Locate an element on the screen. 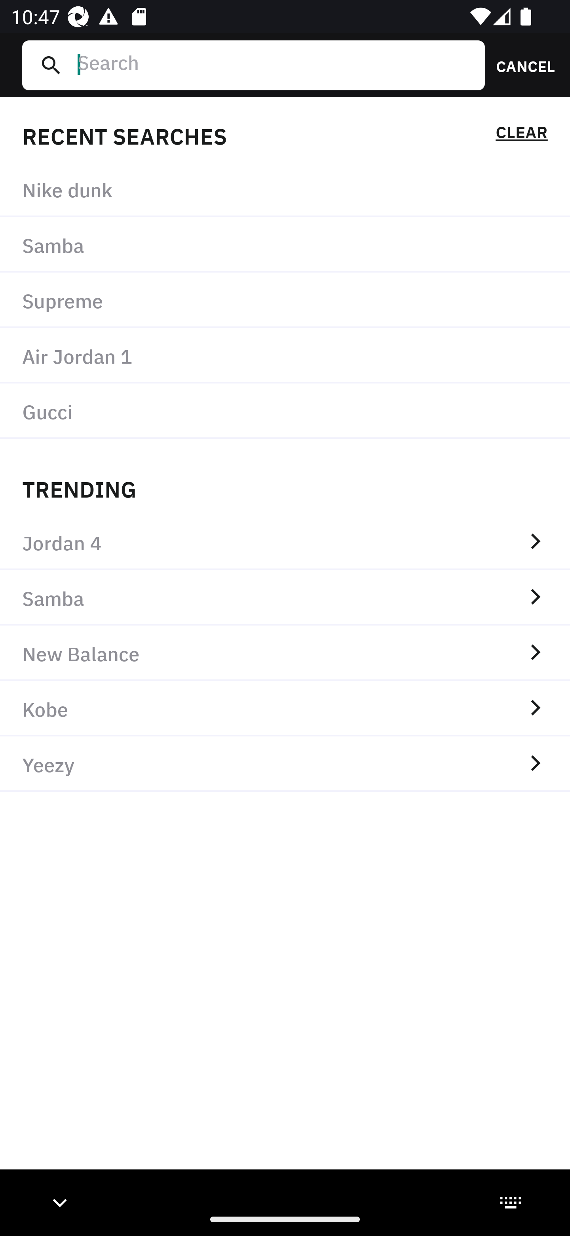 This screenshot has height=1236, width=570. CLEAR is located at coordinates (521, 135).